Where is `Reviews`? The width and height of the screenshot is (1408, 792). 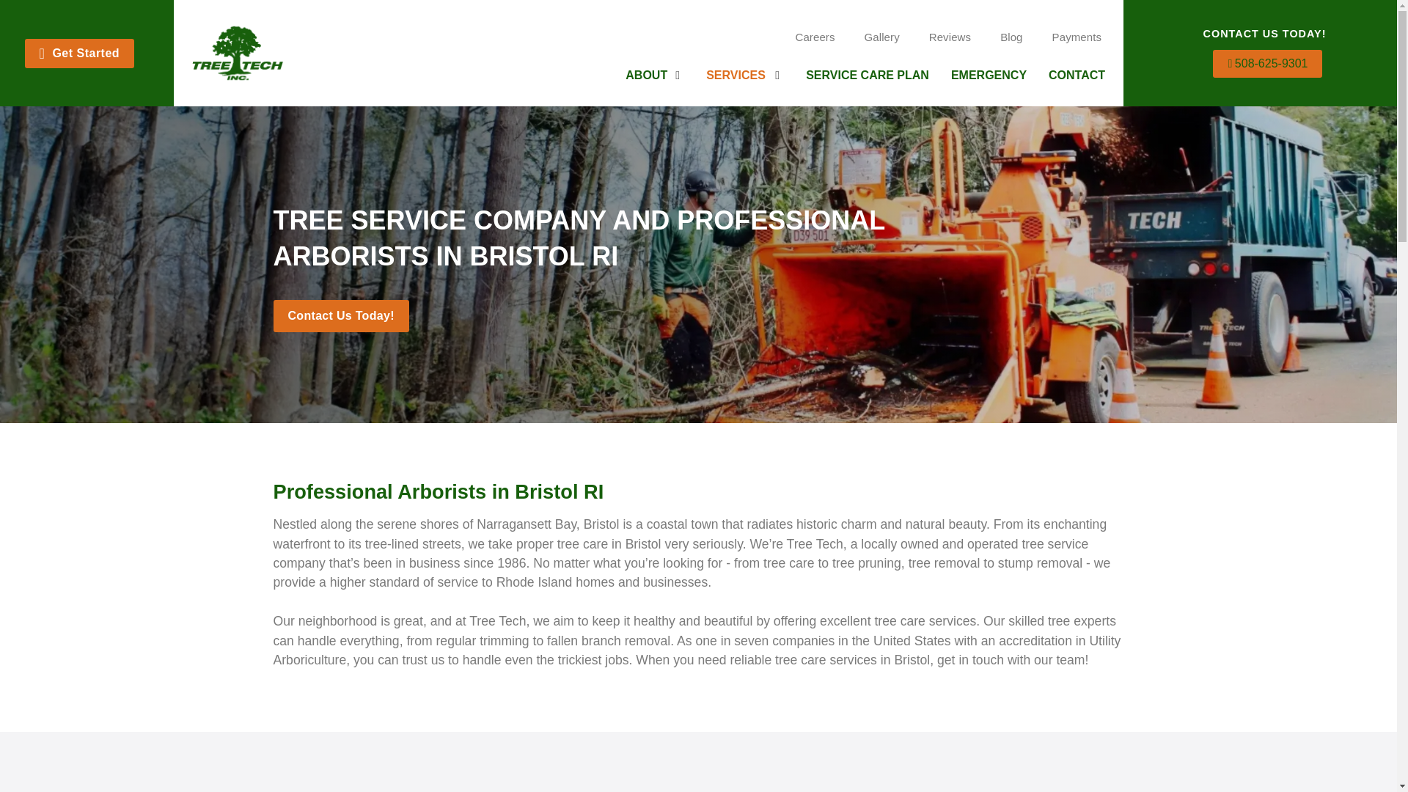
Reviews is located at coordinates (950, 37).